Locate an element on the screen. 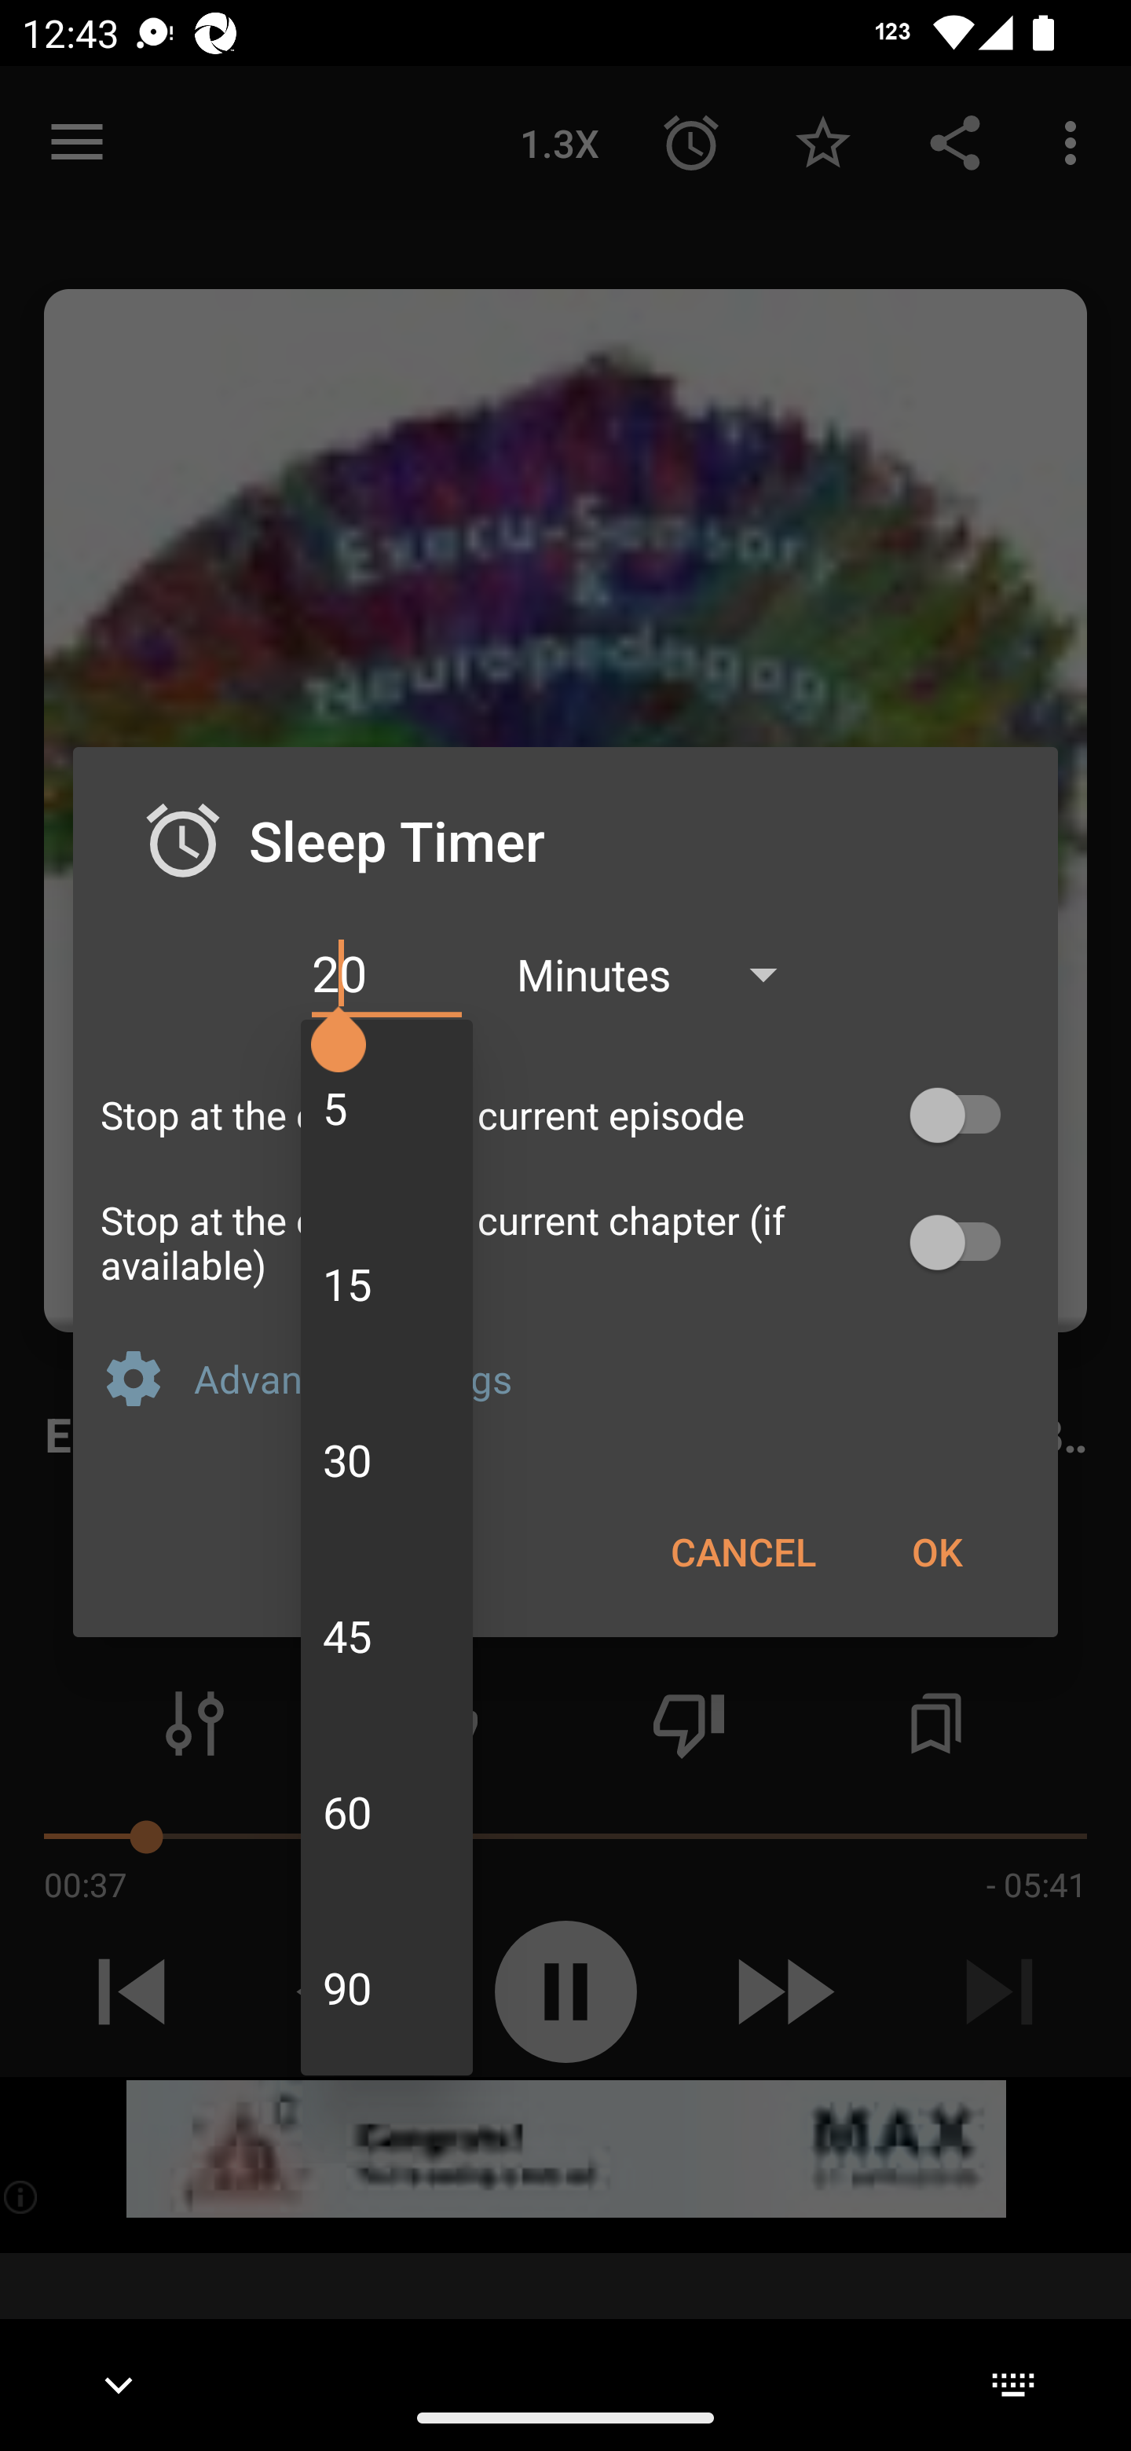 This screenshot has height=2451, width=1131. Advanced settings is located at coordinates (612, 1378).